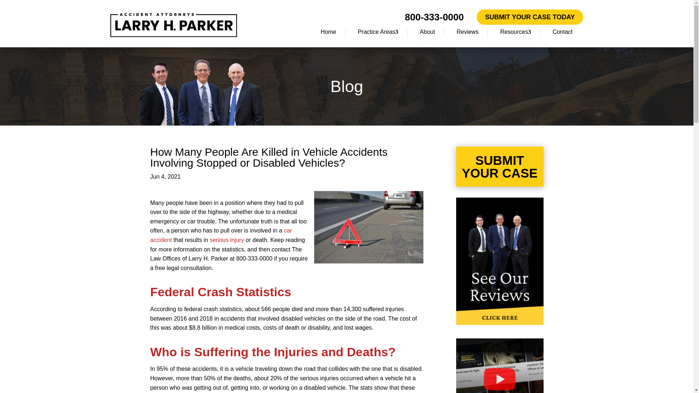 This screenshot has width=699, height=393. I want to click on submit your case today, so click(530, 17).